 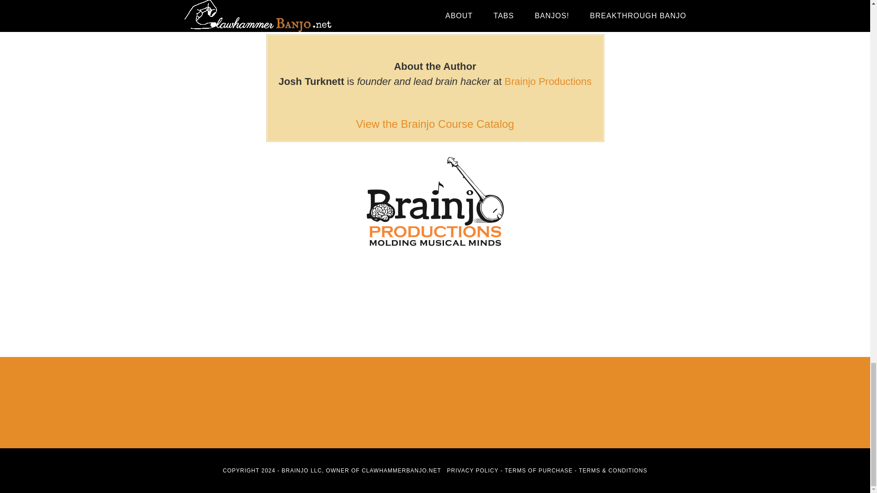 I want to click on Learn More About Breakthrough Banjo, so click(x=435, y=3).